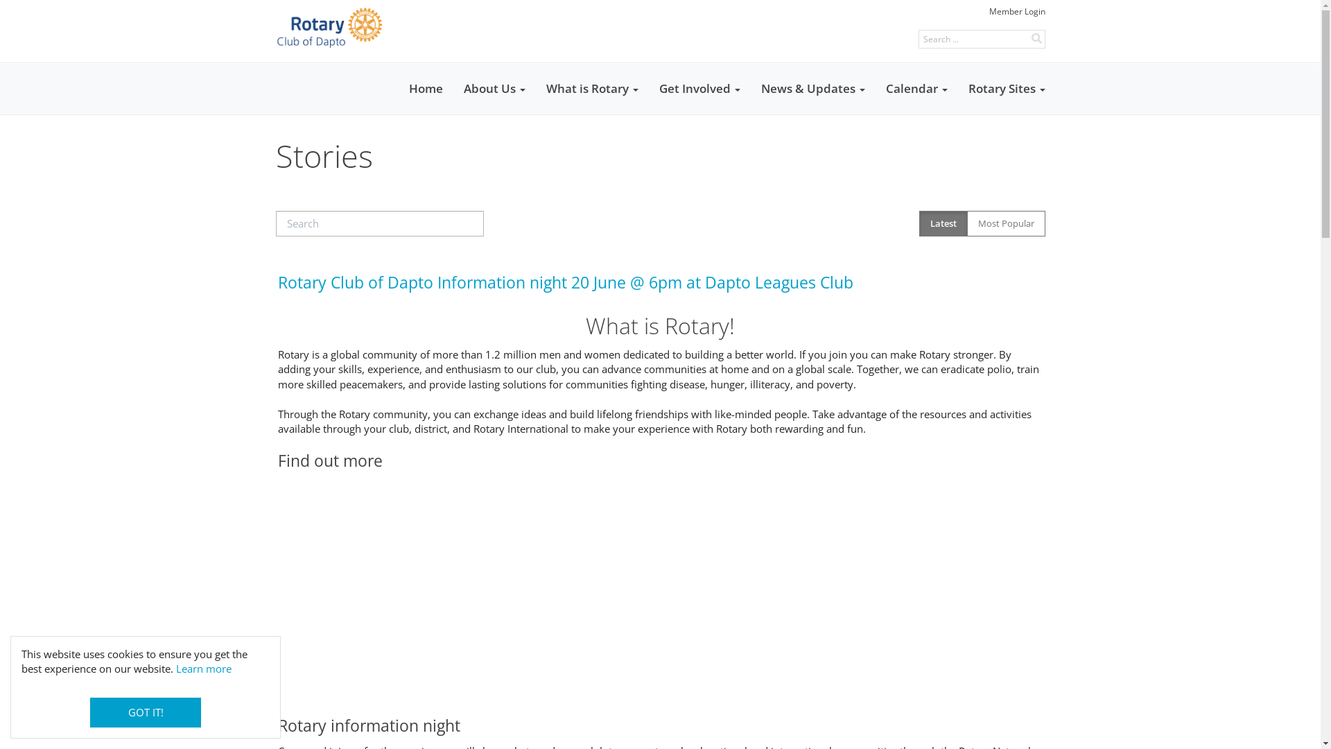  I want to click on GOT IT!, so click(146, 713).